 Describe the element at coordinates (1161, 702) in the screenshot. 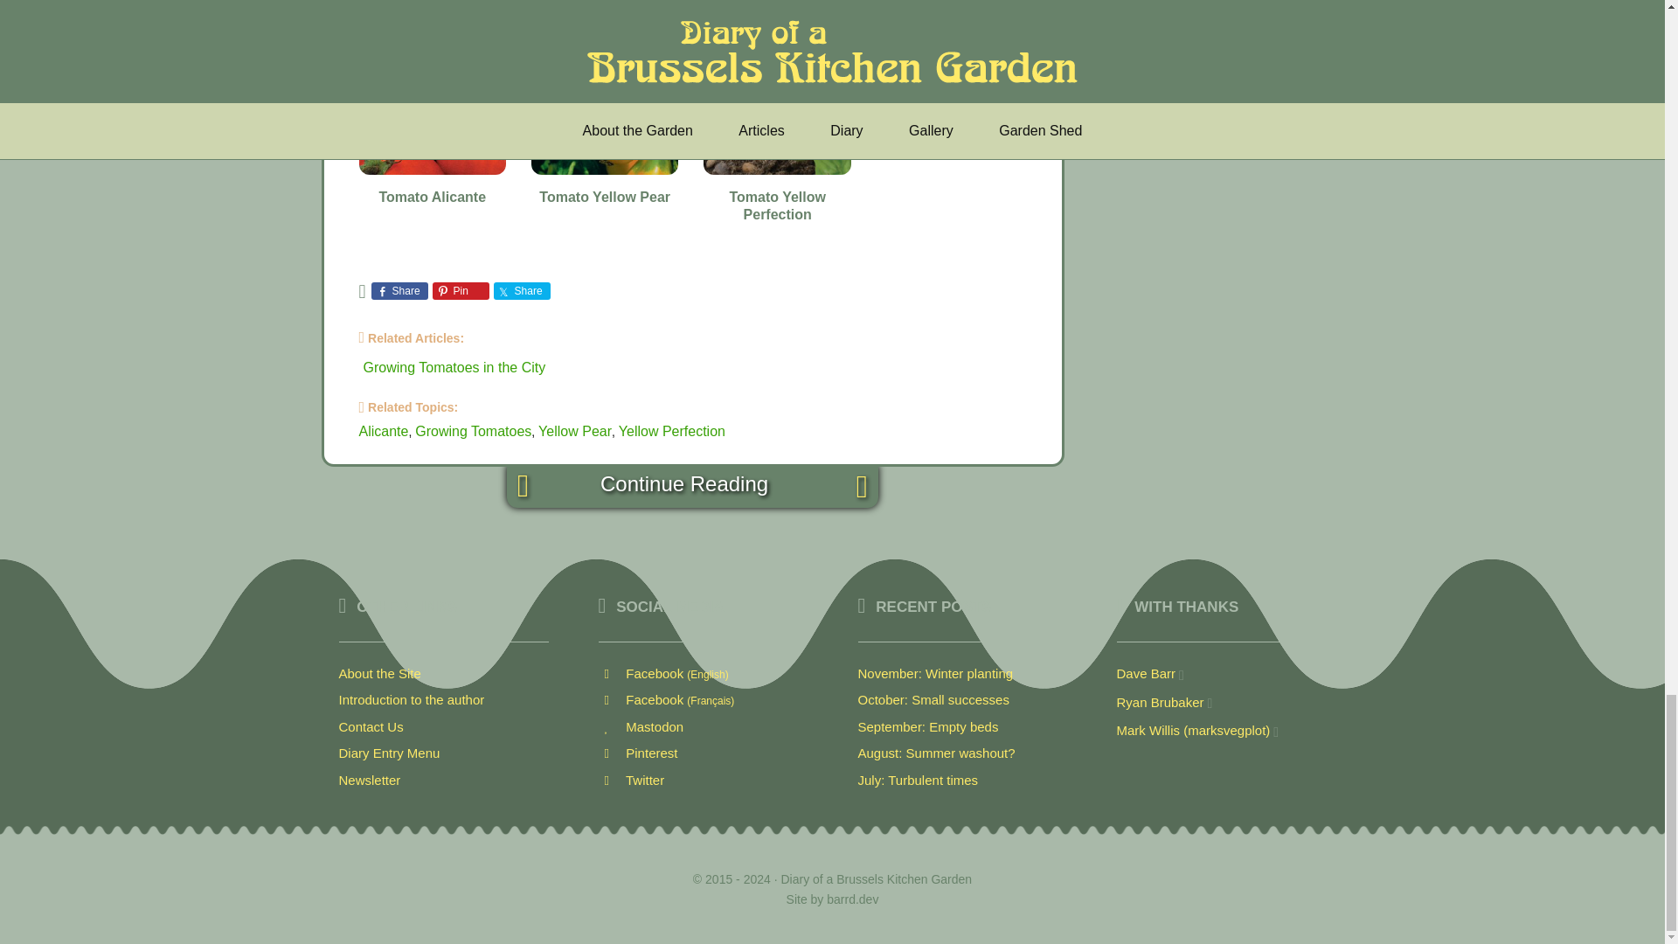

I see `Ryan Brubaker` at that location.